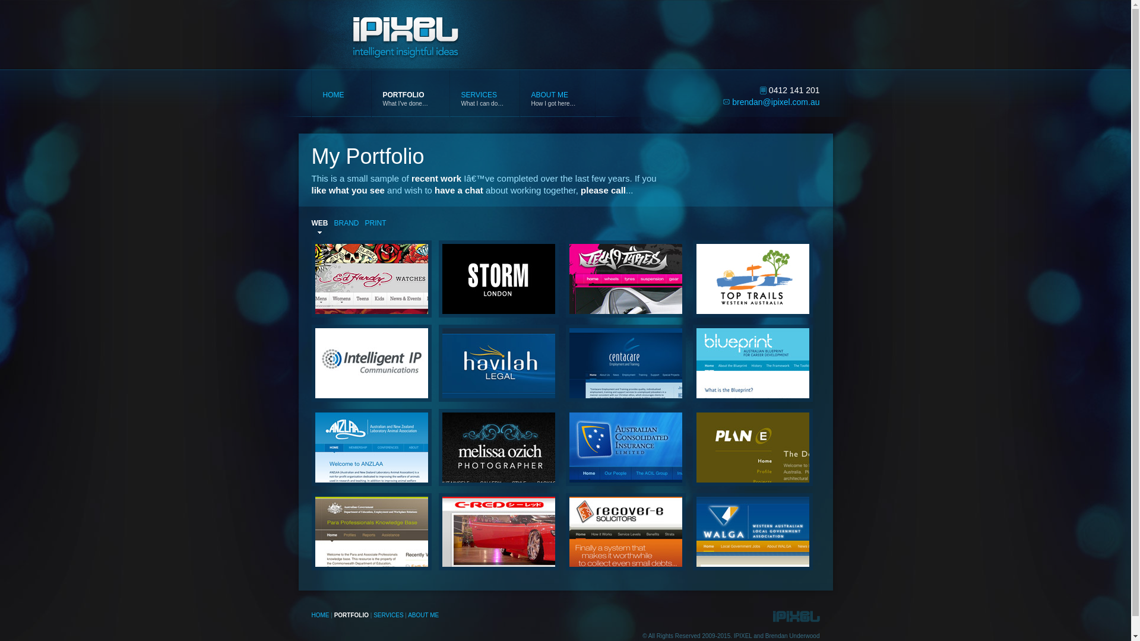 This screenshot has width=1140, height=641. Describe the element at coordinates (376, 223) in the screenshot. I see `PRINT` at that location.